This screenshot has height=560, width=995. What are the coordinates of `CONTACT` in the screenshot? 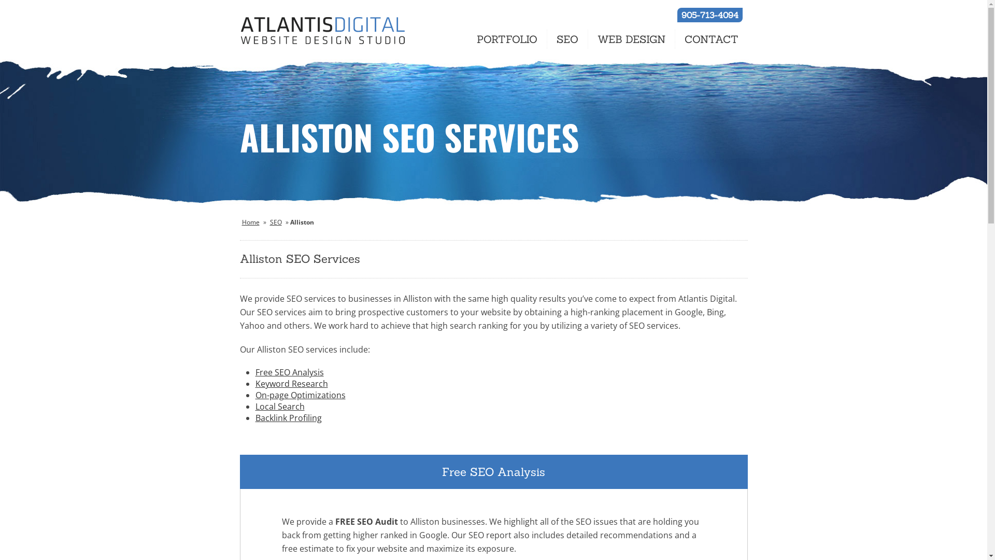 It's located at (711, 39).